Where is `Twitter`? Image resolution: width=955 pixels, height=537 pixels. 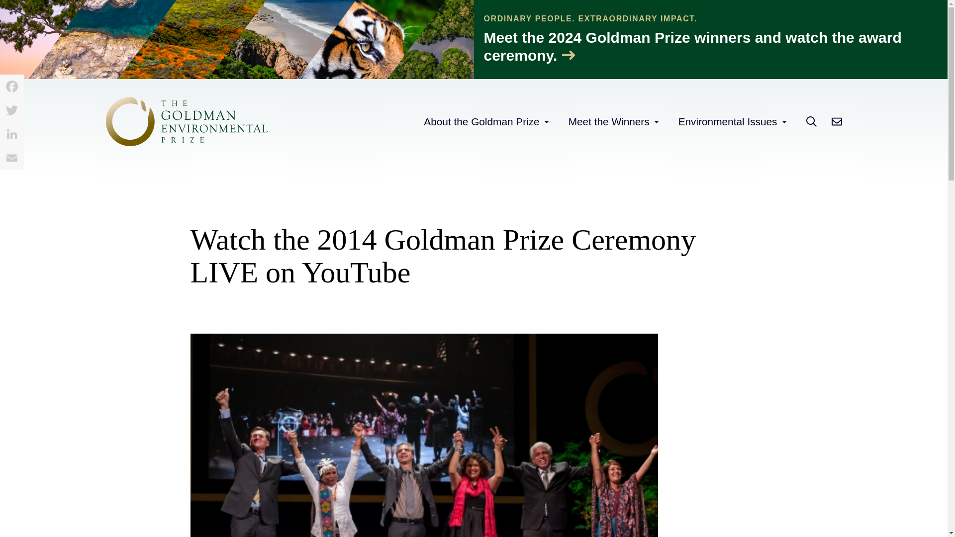 Twitter is located at coordinates (12, 110).